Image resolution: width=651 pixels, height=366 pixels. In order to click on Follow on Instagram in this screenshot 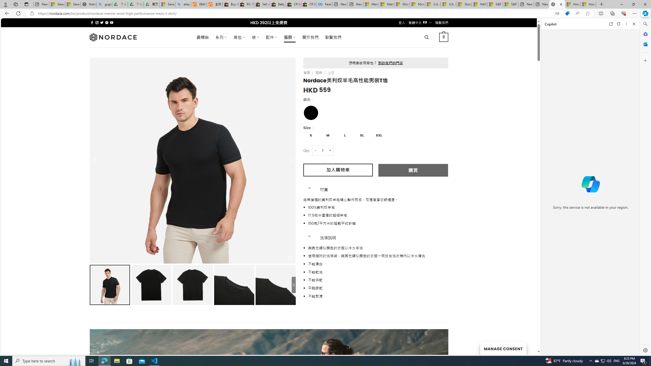, I will do `click(97, 22)`.